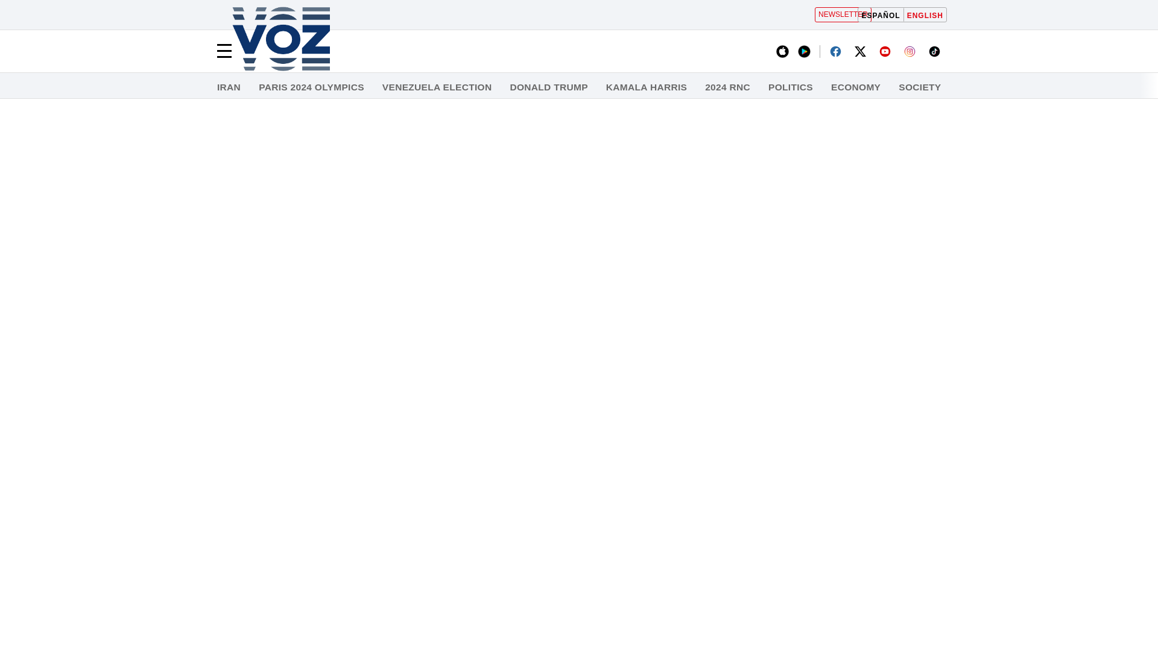 Image resolution: width=1158 pixels, height=651 pixels. What do you see at coordinates (919, 87) in the screenshot?
I see `Society` at bounding box center [919, 87].